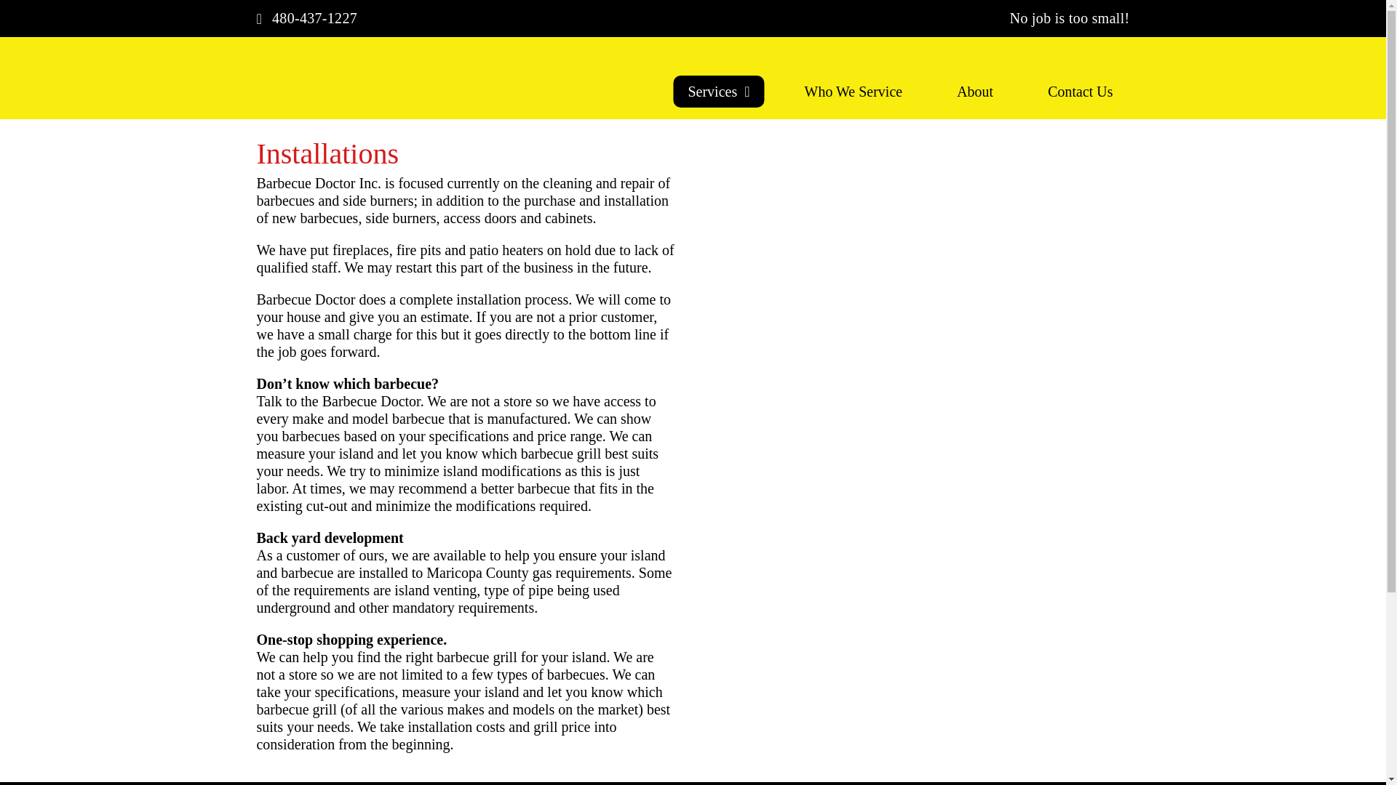  What do you see at coordinates (719, 91) in the screenshot?
I see `Services` at bounding box center [719, 91].